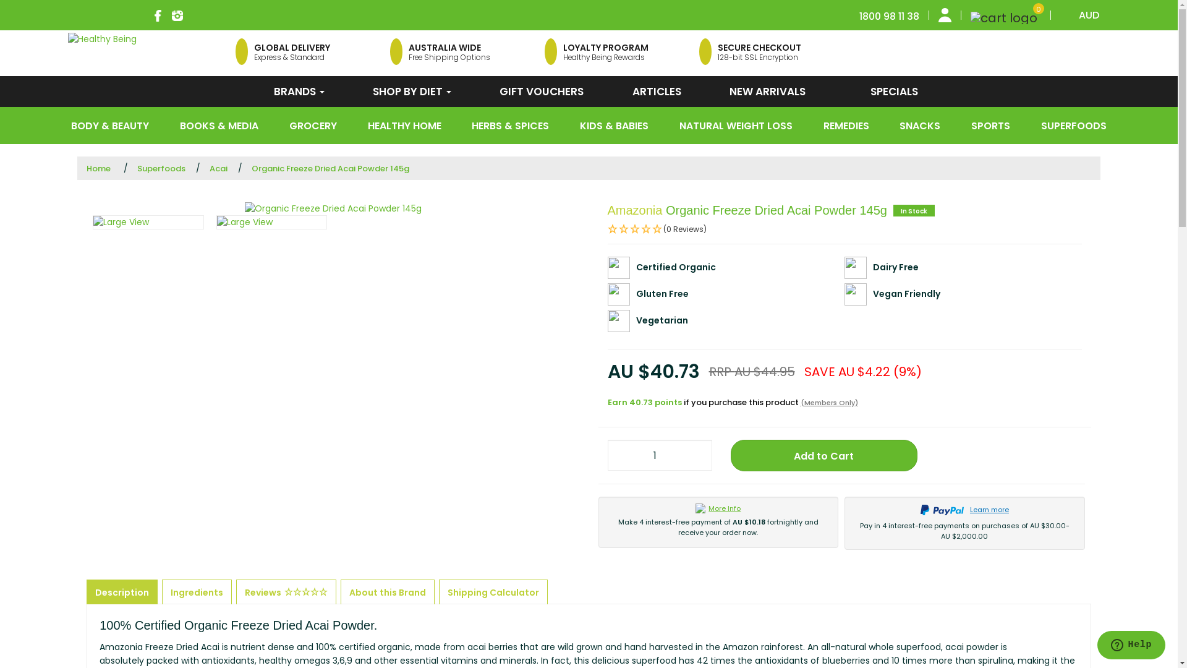  I want to click on SPORTS, so click(990, 126).